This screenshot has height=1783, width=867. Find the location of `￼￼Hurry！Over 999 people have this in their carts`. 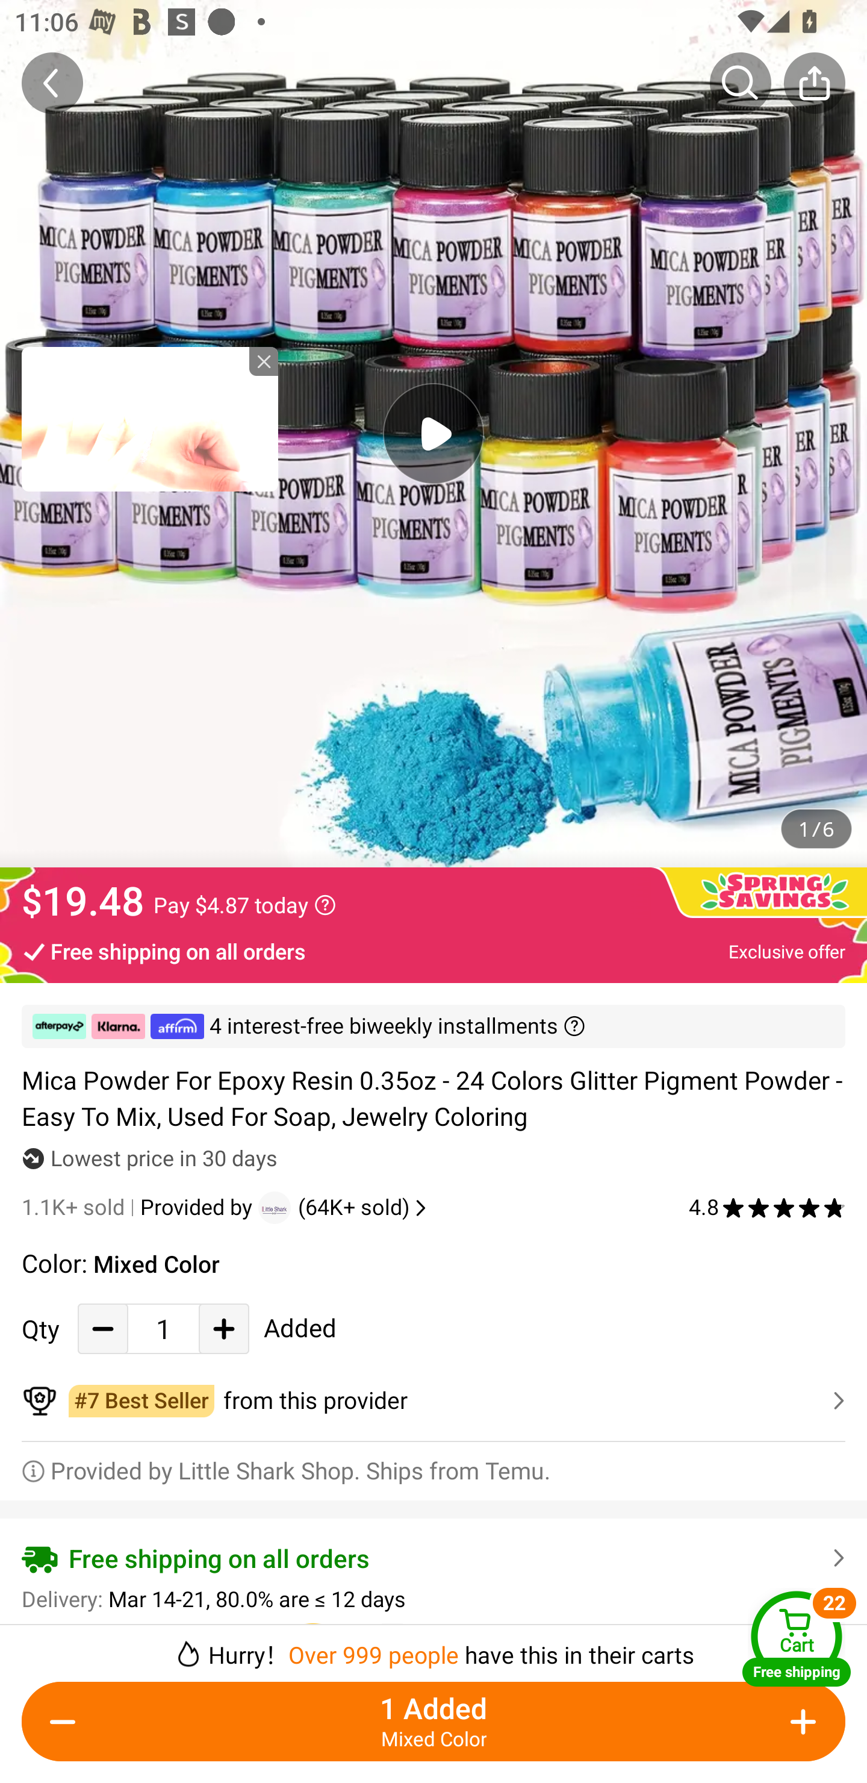

￼￼Hurry！Over 999 people have this in their carts is located at coordinates (433, 1647).